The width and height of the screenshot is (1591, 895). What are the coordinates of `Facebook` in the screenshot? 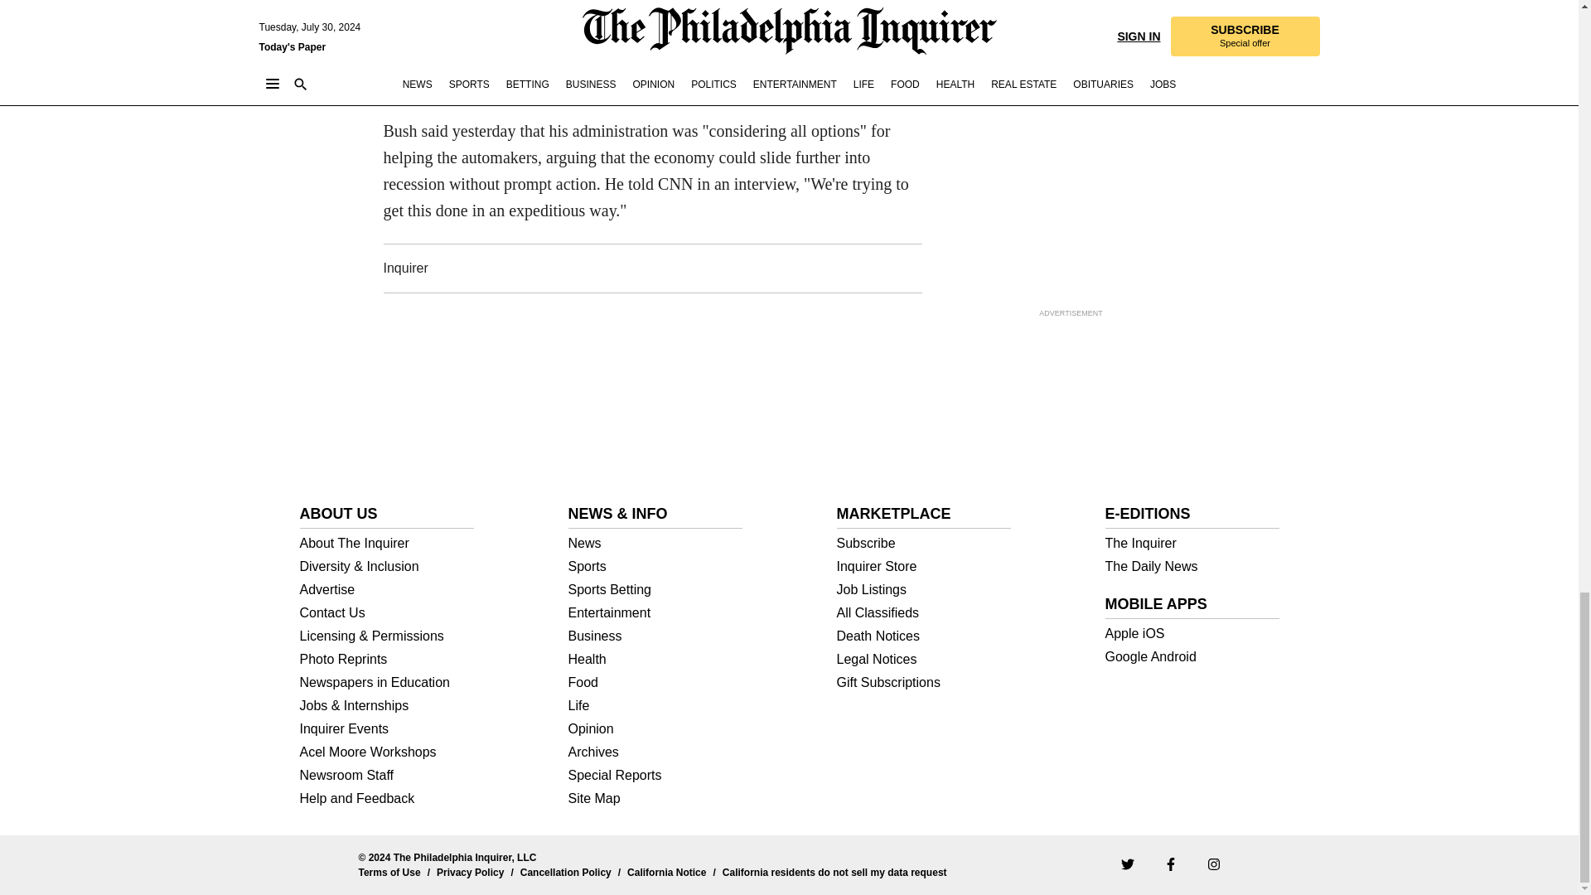 It's located at (1170, 863).